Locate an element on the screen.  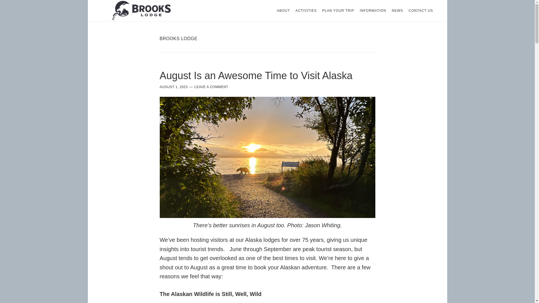
August Is an Awesome Time to Visit Alaska is located at coordinates (256, 76).